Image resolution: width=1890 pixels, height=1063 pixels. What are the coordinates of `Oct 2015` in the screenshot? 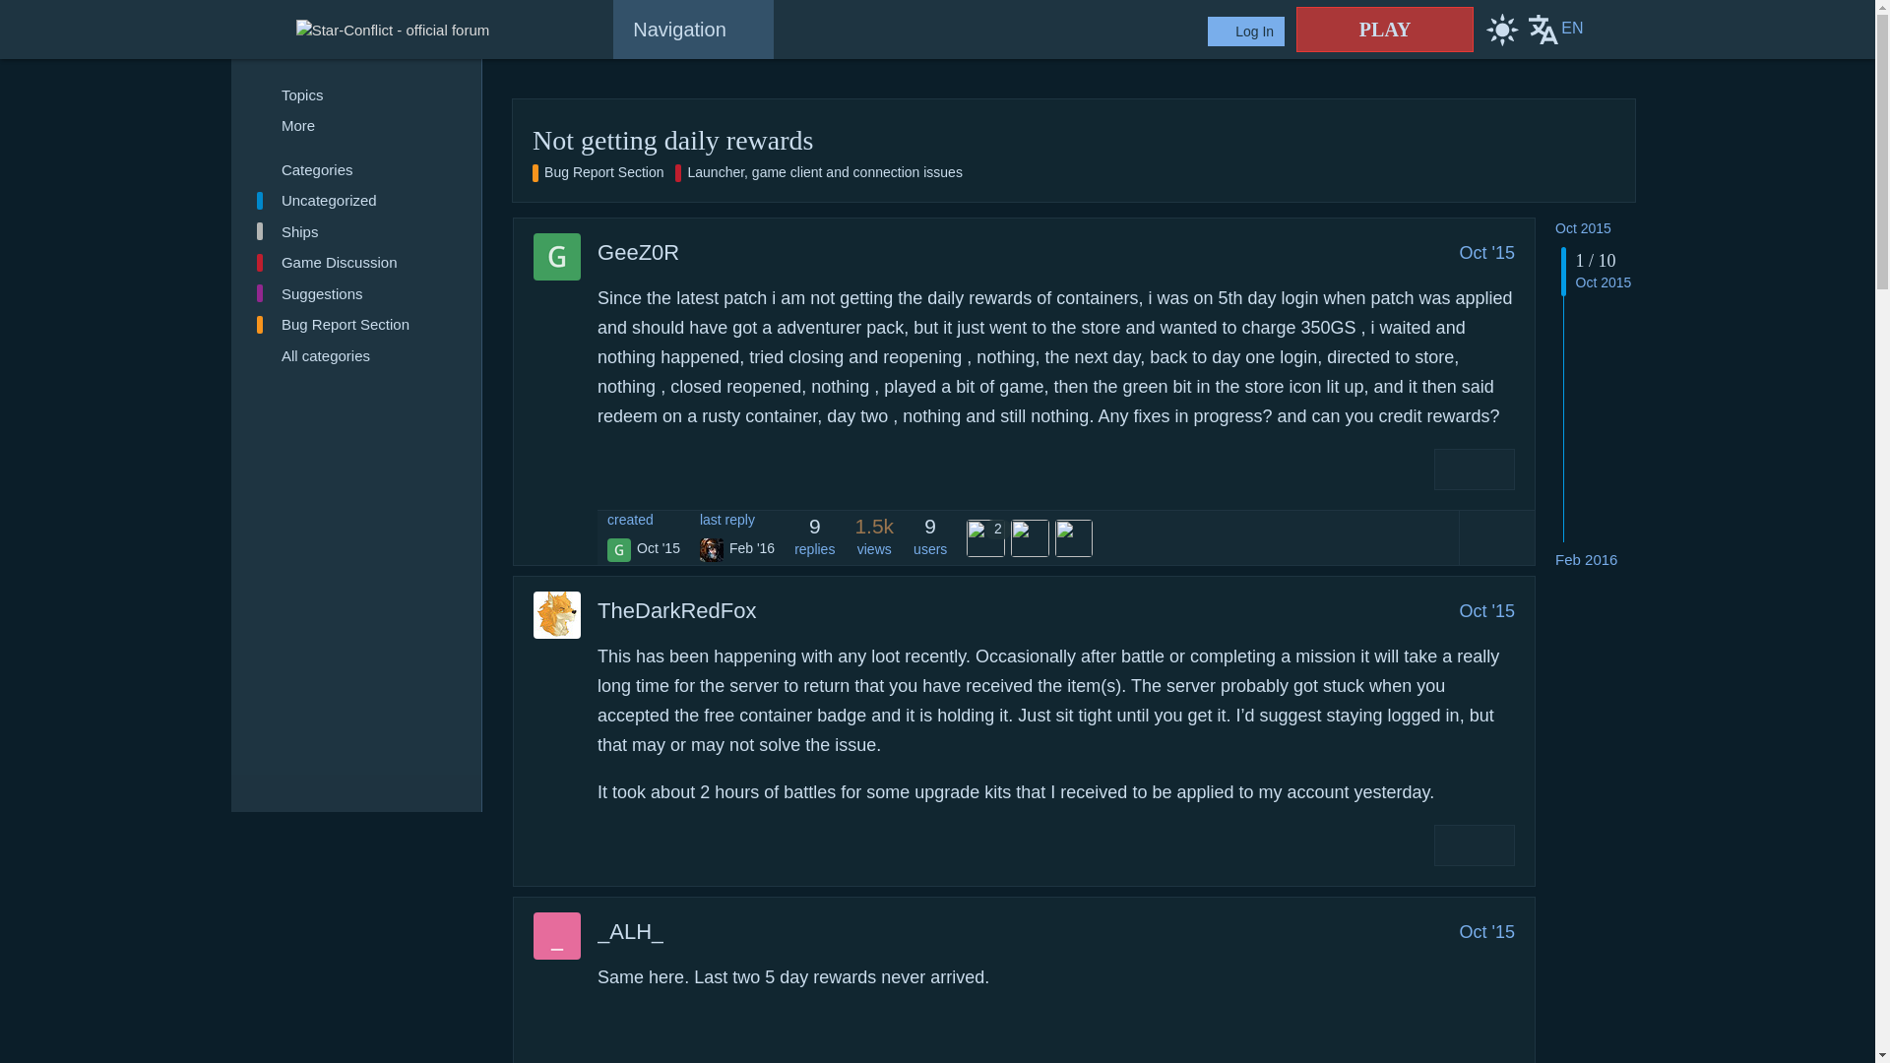 It's located at (1583, 227).